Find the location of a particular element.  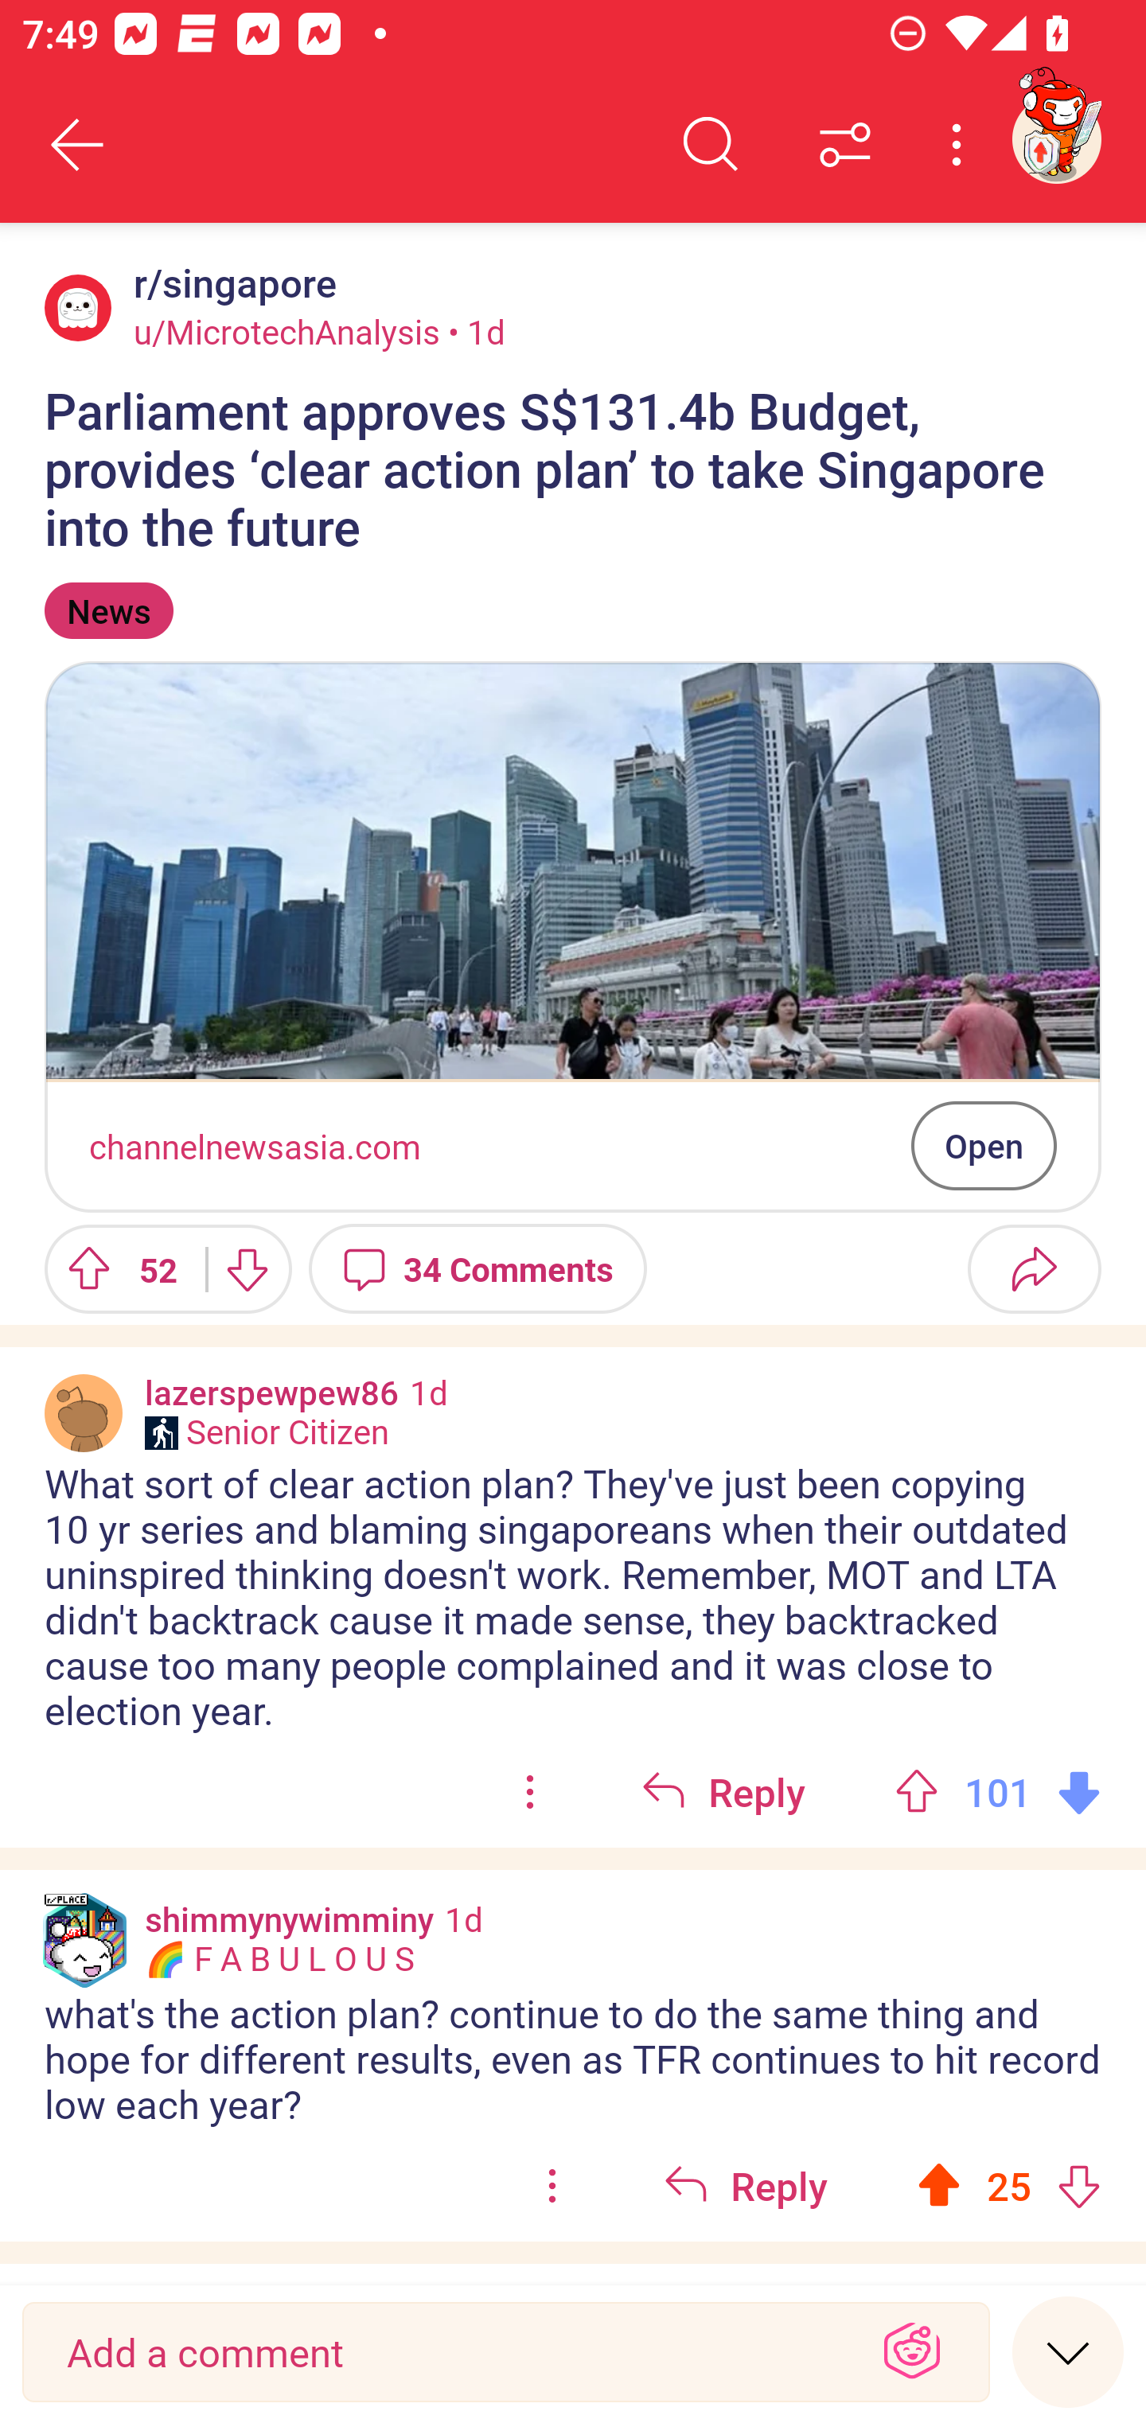

Avatar is located at coordinates (84, 1412).